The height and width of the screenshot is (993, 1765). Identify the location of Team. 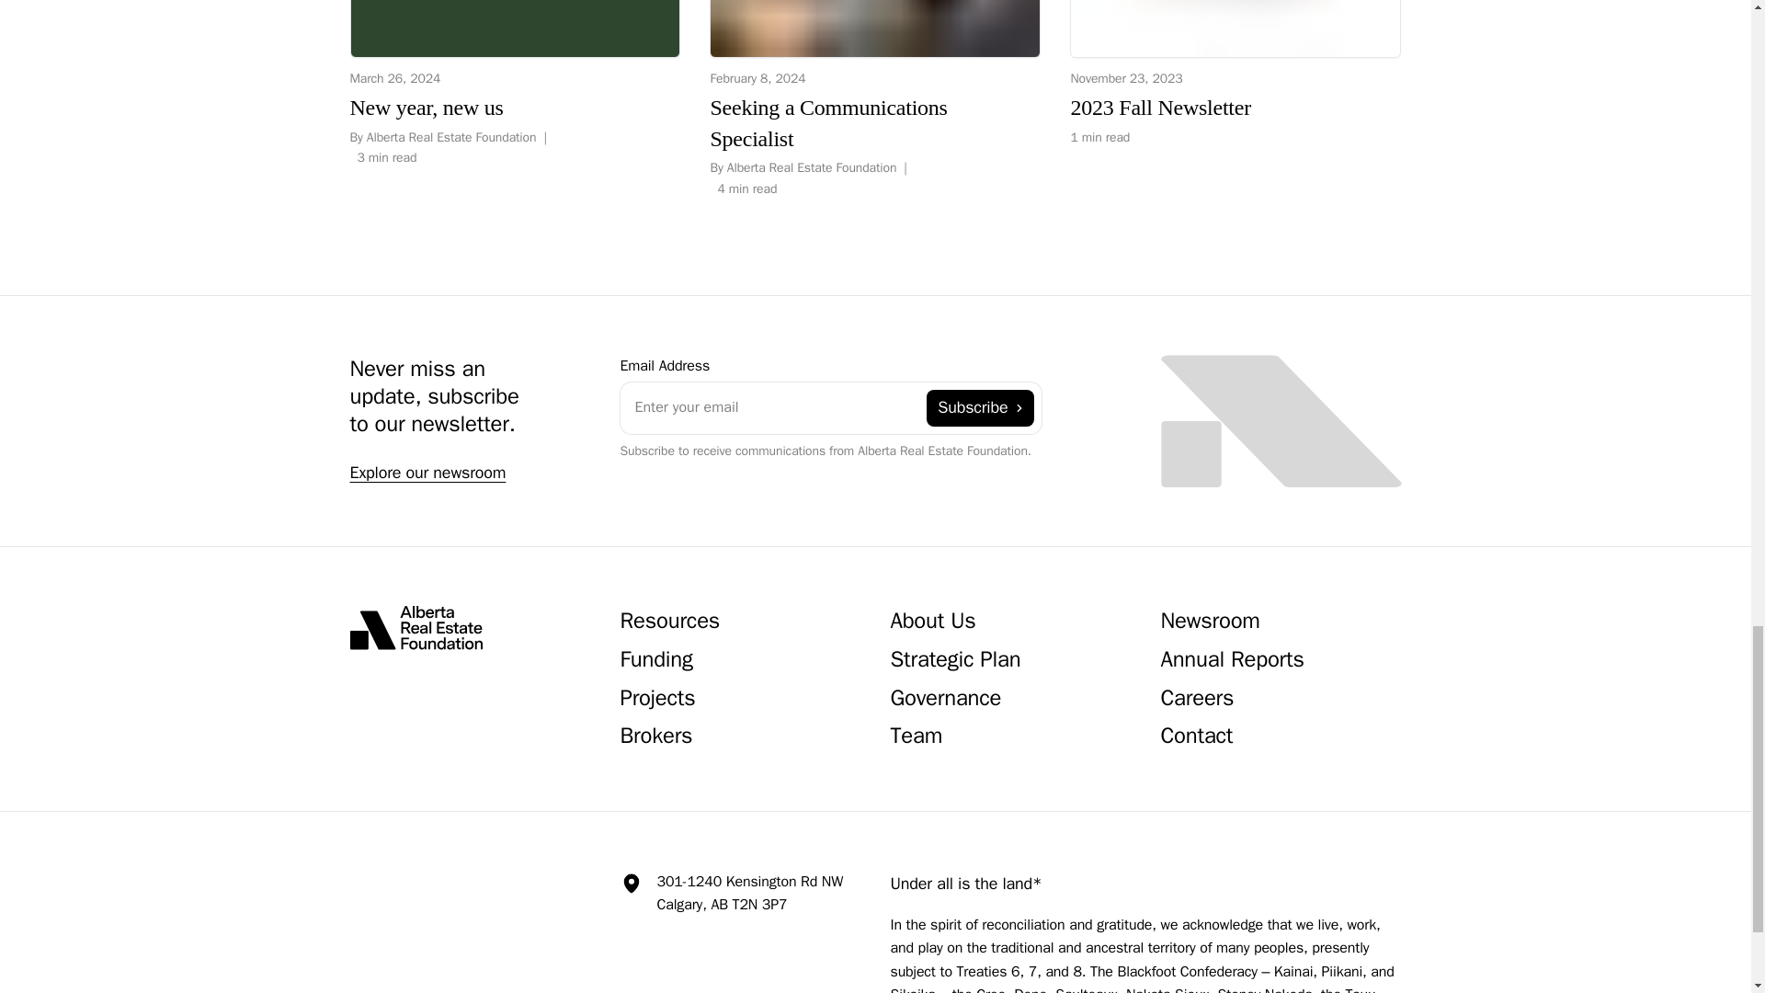
(916, 737).